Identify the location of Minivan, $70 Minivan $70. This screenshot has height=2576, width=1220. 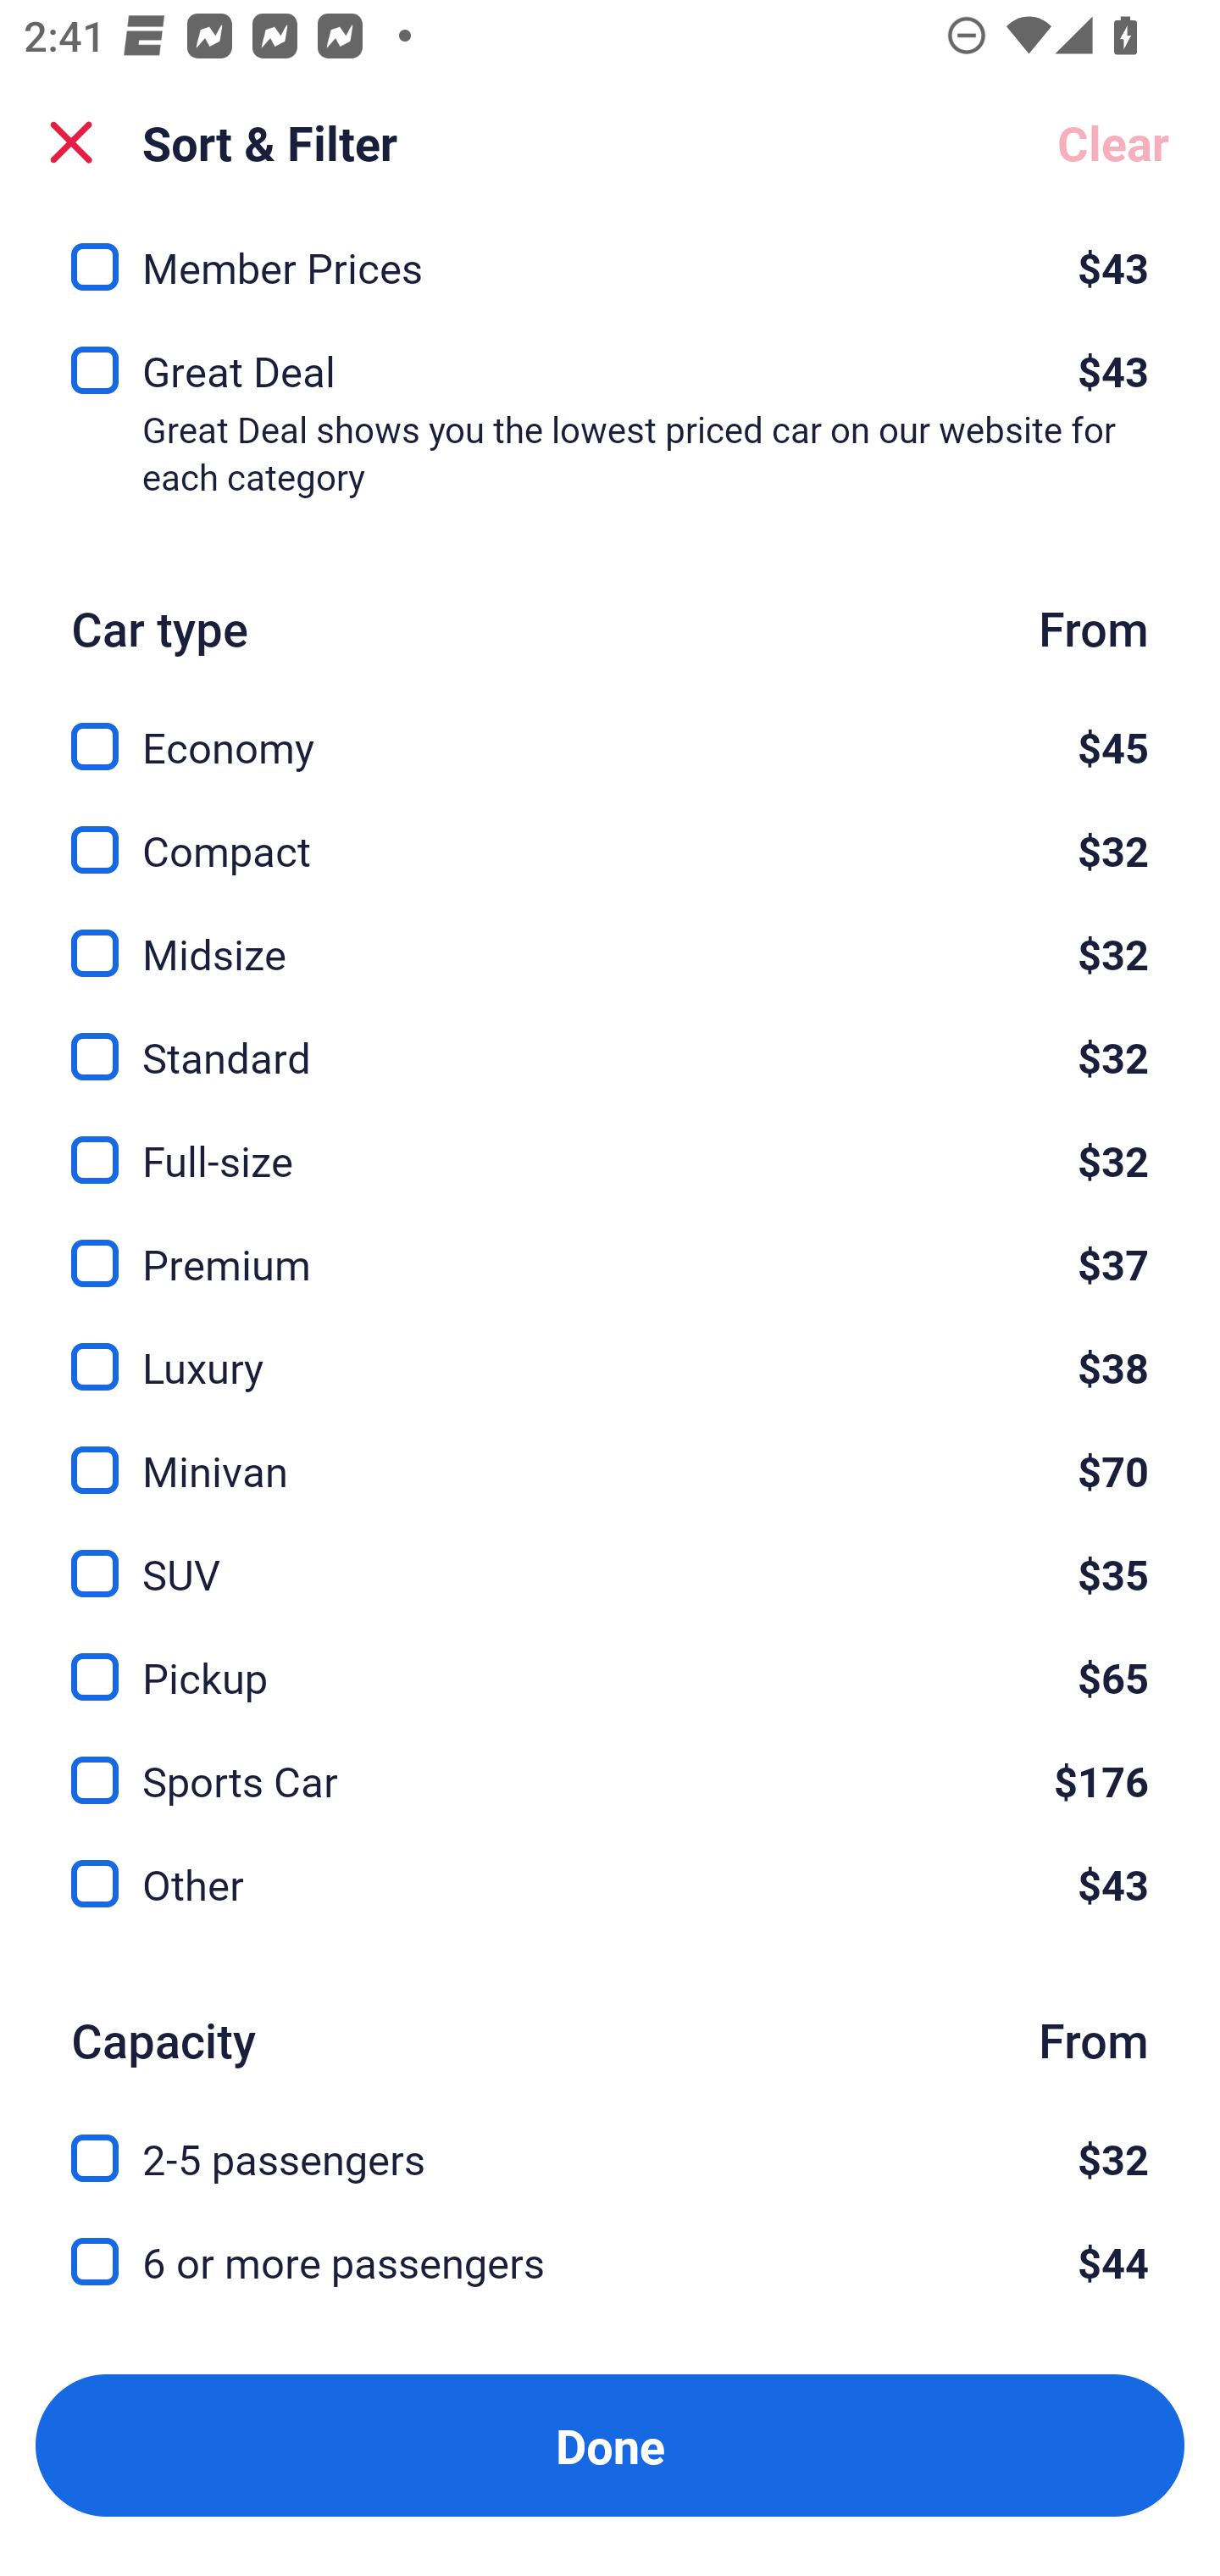
(610, 1451).